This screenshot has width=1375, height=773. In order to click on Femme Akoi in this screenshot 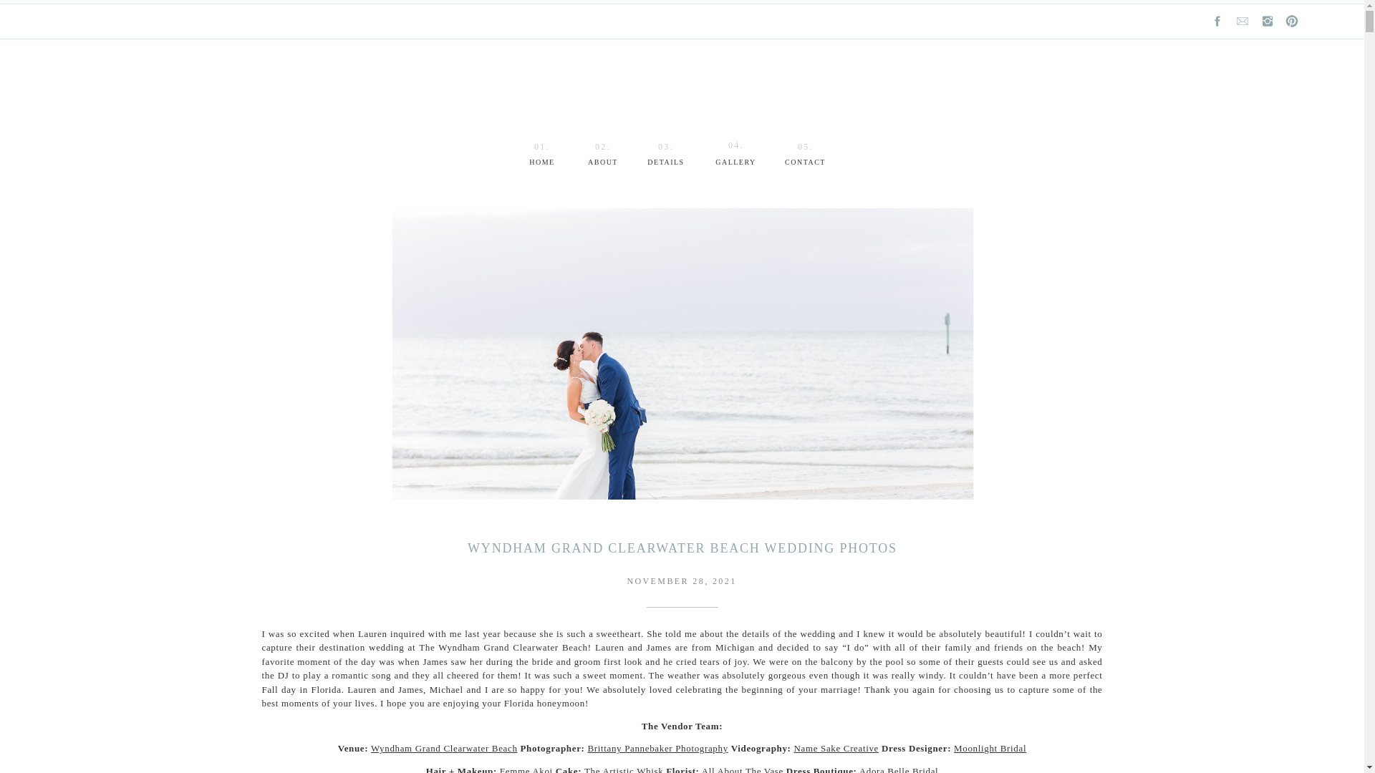, I will do `click(526, 769)`.